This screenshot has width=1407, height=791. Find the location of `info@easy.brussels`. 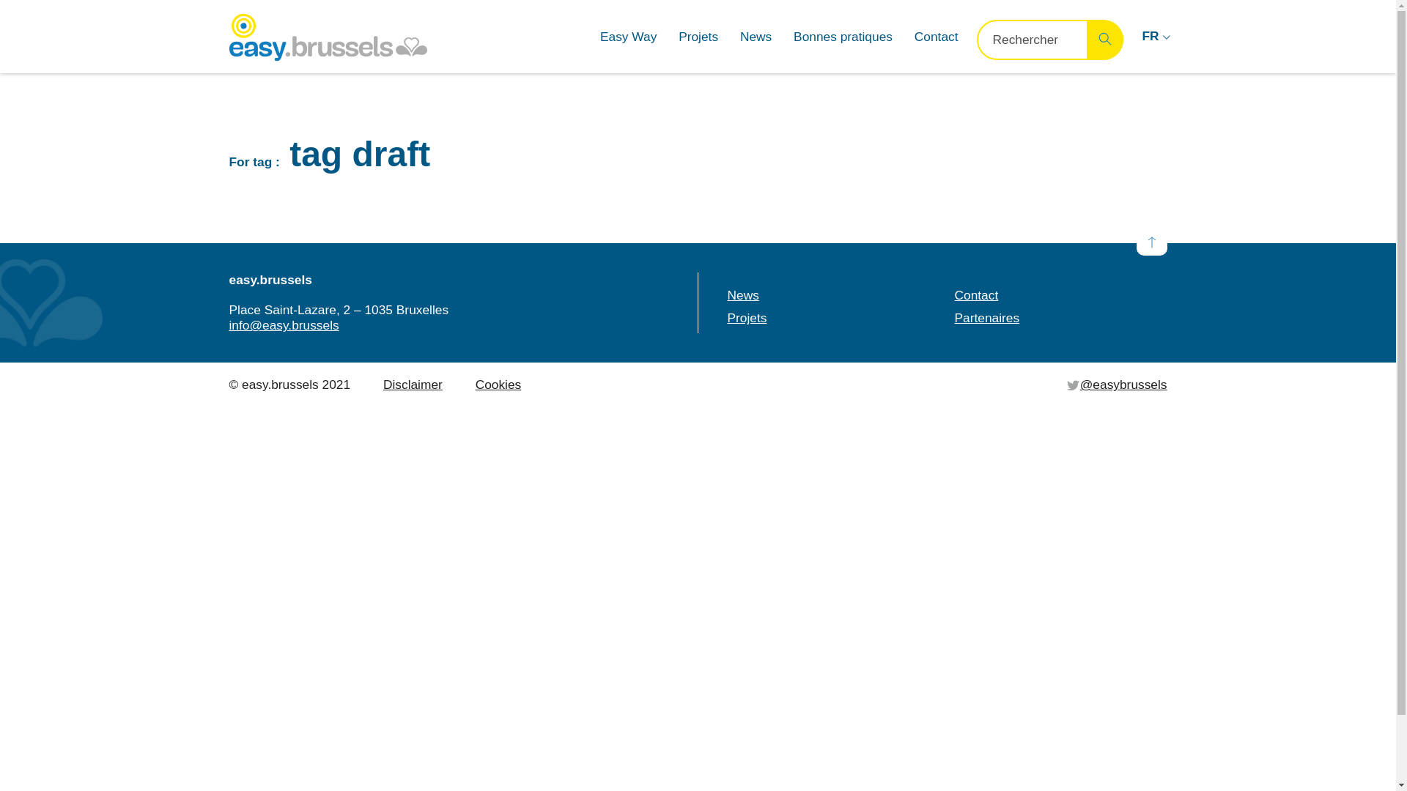

info@easy.brussels is located at coordinates (284, 325).